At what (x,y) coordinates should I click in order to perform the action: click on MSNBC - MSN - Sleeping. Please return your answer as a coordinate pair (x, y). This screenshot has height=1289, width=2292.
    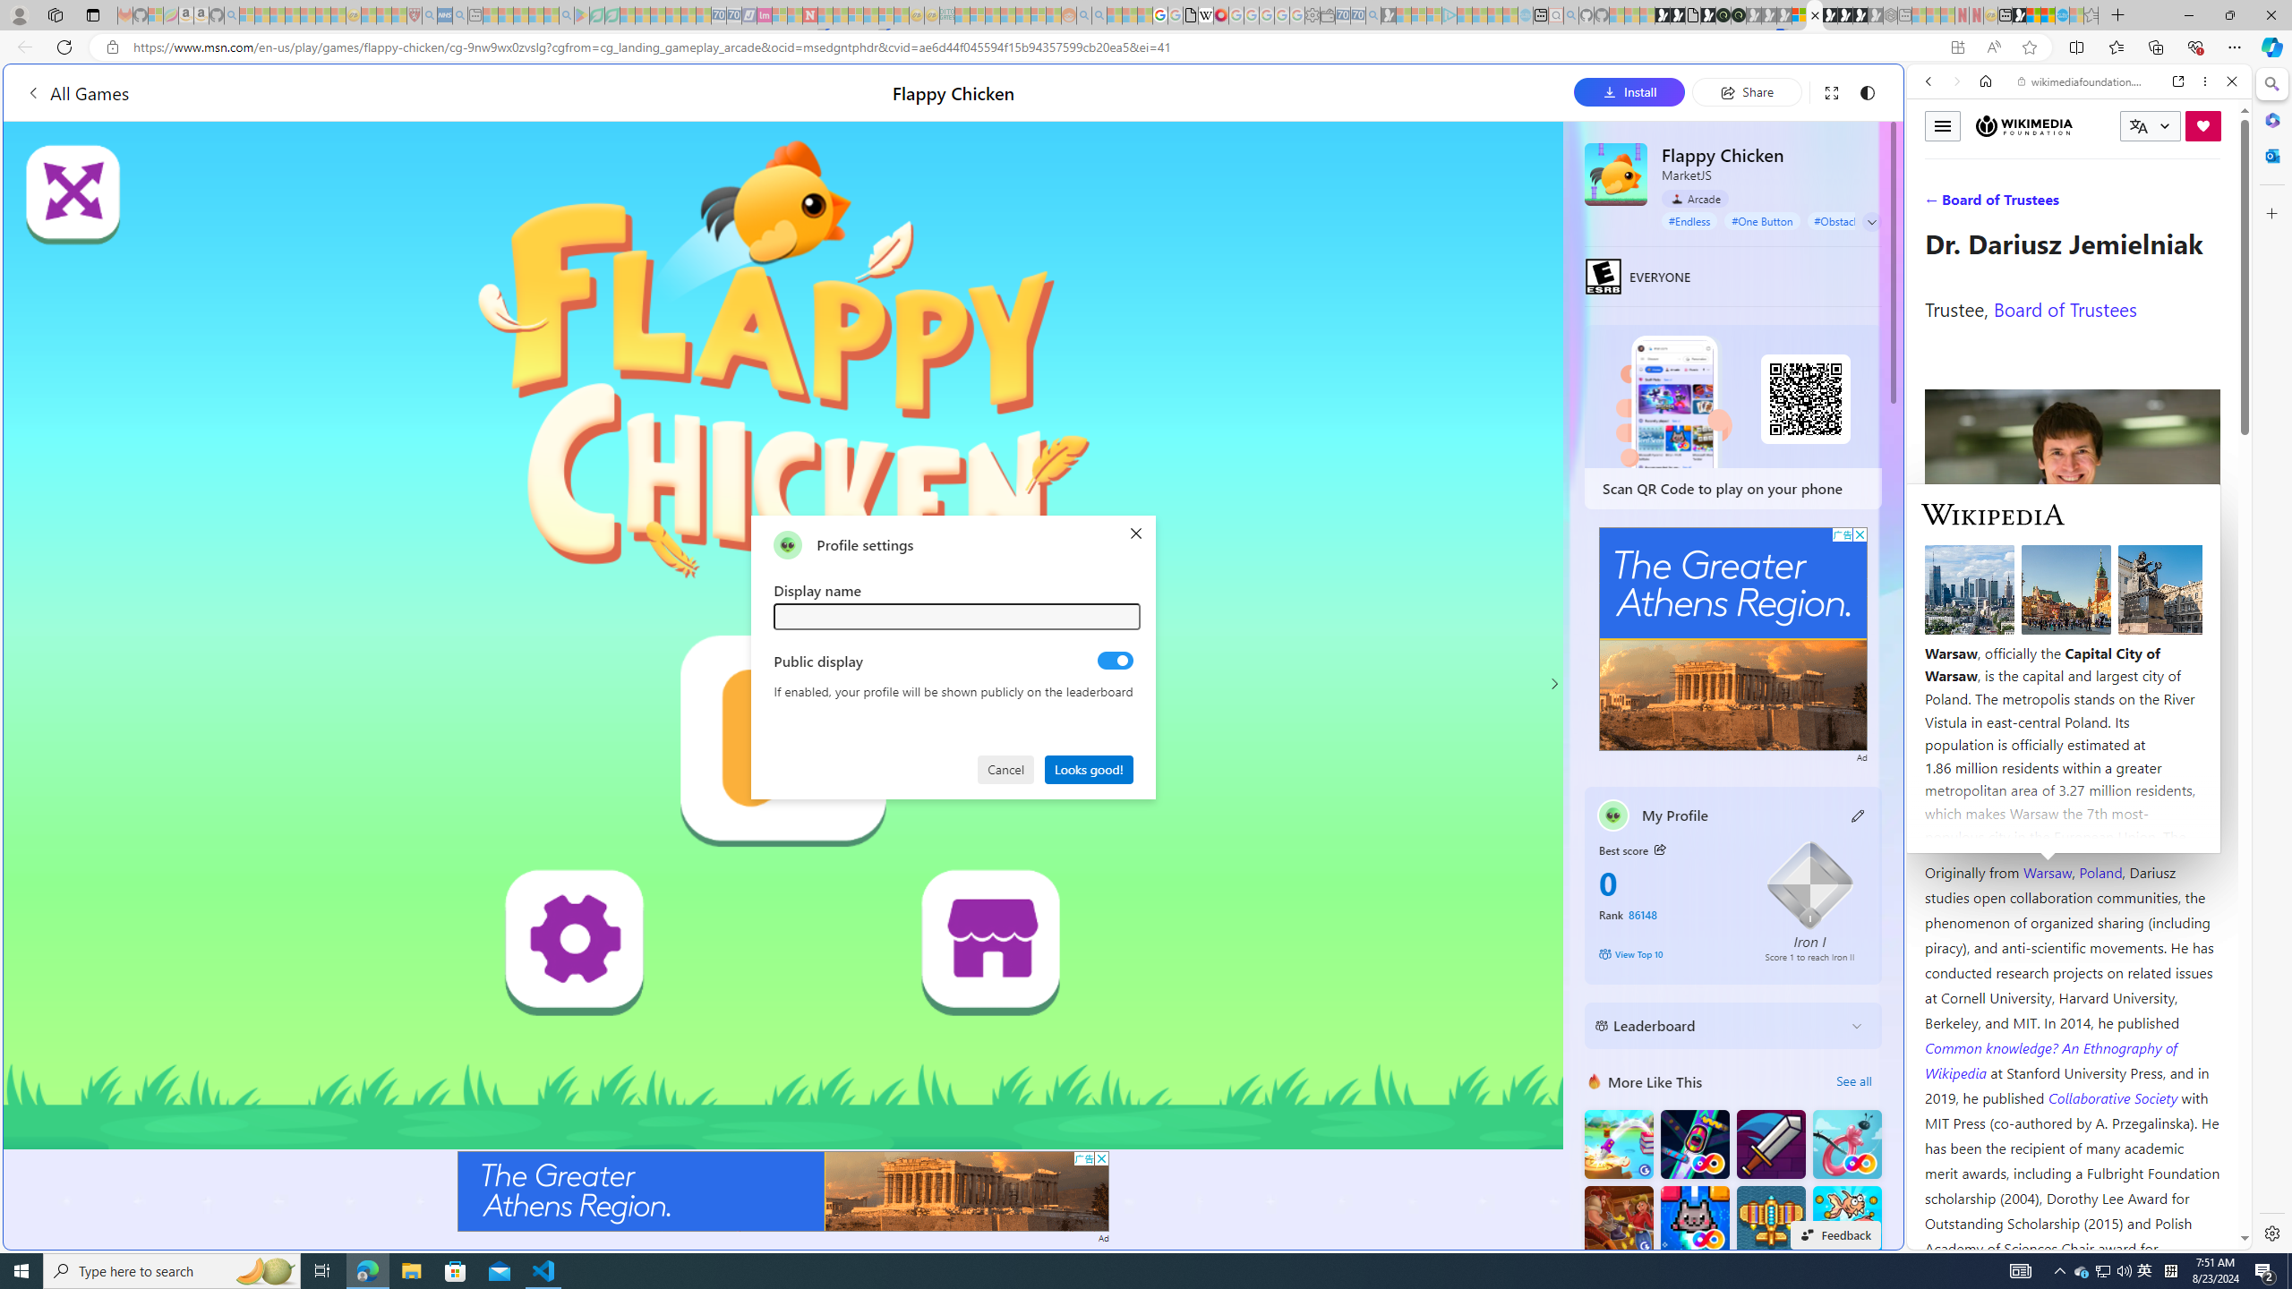
    Looking at the image, I should click on (962, 15).